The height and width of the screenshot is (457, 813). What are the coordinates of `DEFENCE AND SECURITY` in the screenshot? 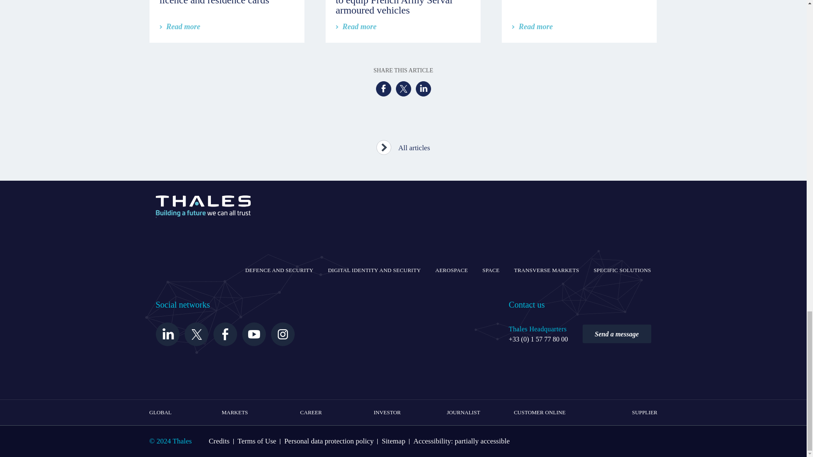 It's located at (279, 270).